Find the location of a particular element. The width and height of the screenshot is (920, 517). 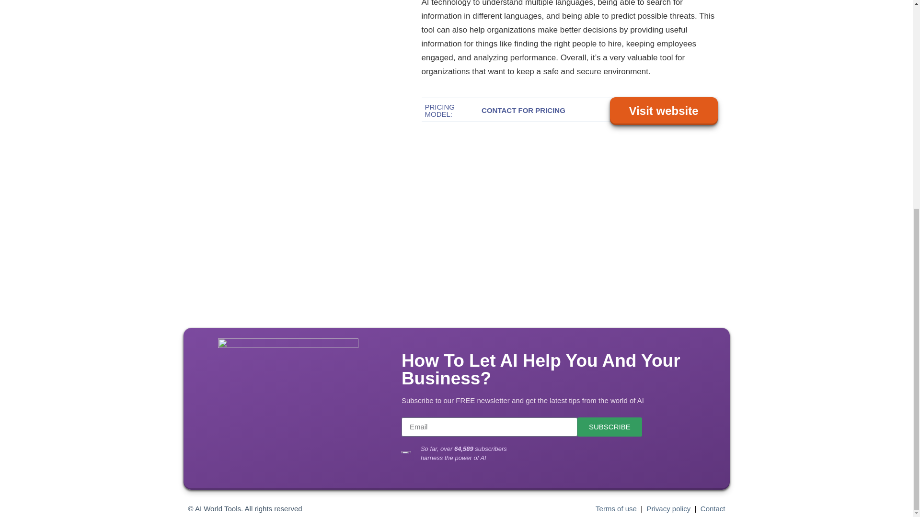

SUBSCRIBE is located at coordinates (609, 427).